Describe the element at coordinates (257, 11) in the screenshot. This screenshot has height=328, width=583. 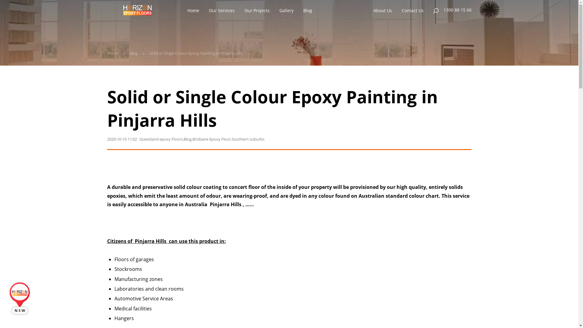
I see `Our Projects` at that location.